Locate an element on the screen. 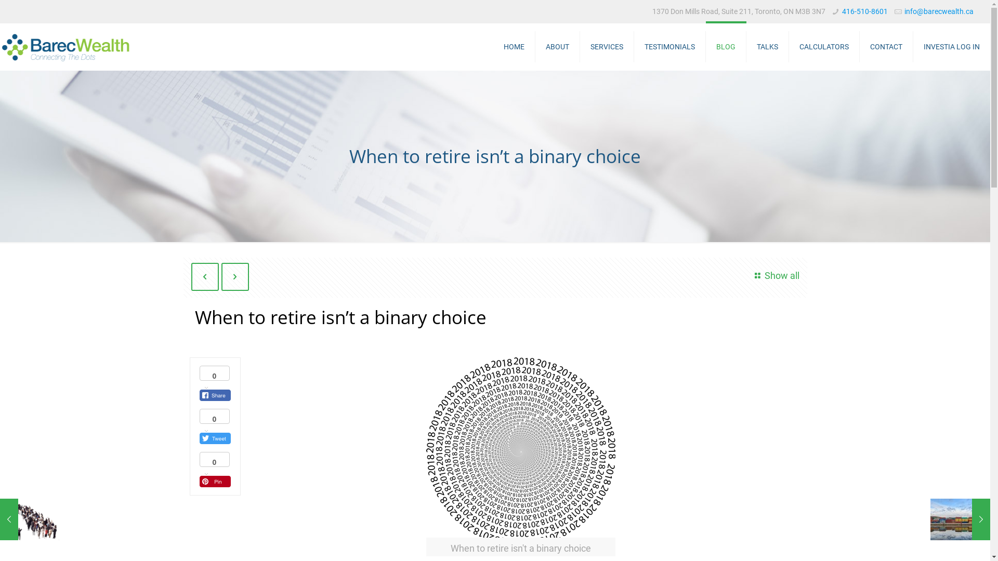 This screenshot has height=561, width=998. INVESTIA LOG IN is located at coordinates (952, 47).